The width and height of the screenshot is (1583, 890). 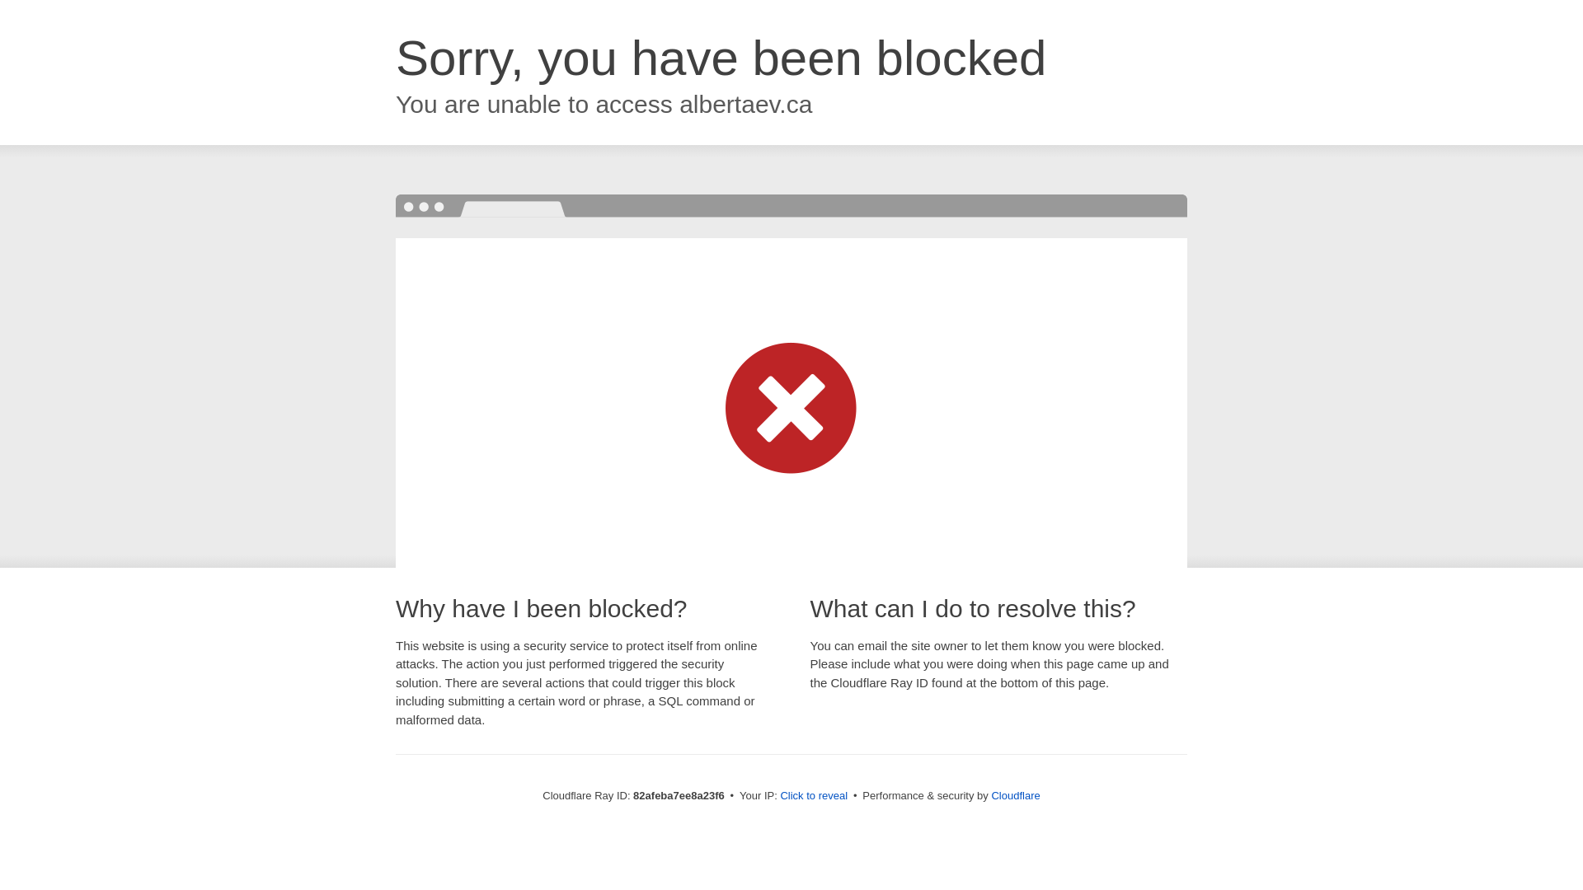 What do you see at coordinates (814, 796) in the screenshot?
I see `Click to reveal` at bounding box center [814, 796].